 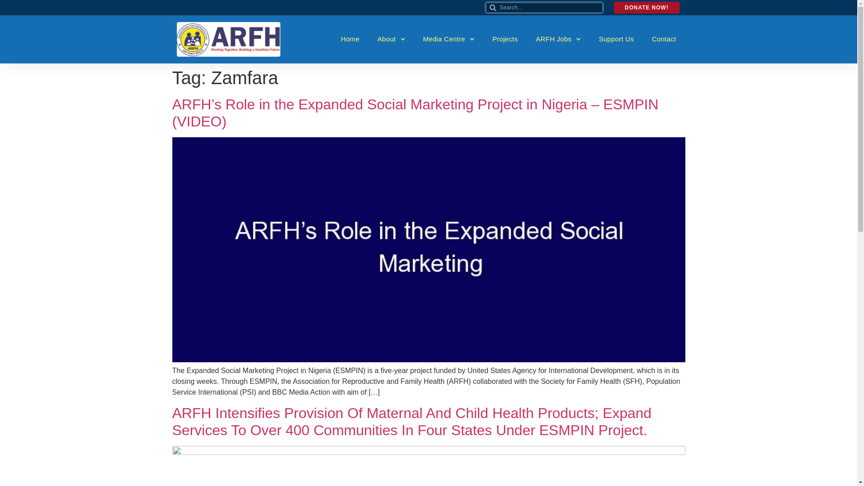 What do you see at coordinates (558, 39) in the screenshot?
I see `ARFH Jobs` at bounding box center [558, 39].